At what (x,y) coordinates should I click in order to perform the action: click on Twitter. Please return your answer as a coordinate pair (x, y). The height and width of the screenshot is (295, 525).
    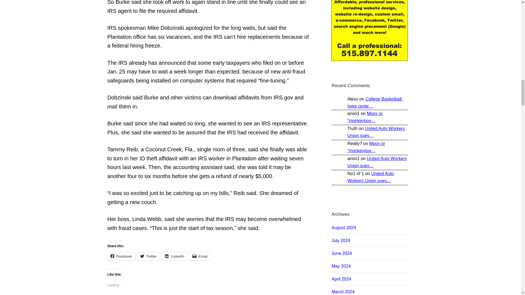
    Looking at the image, I should click on (148, 256).